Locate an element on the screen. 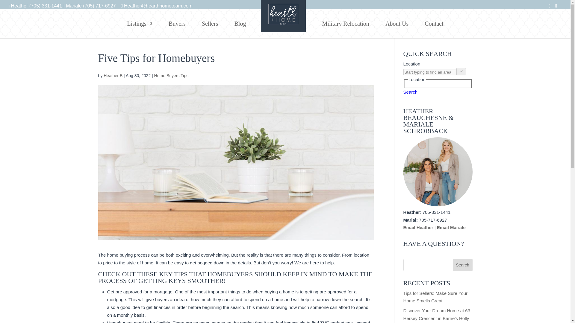 This screenshot has width=575, height=323. Email Mariale is located at coordinates (451, 227).